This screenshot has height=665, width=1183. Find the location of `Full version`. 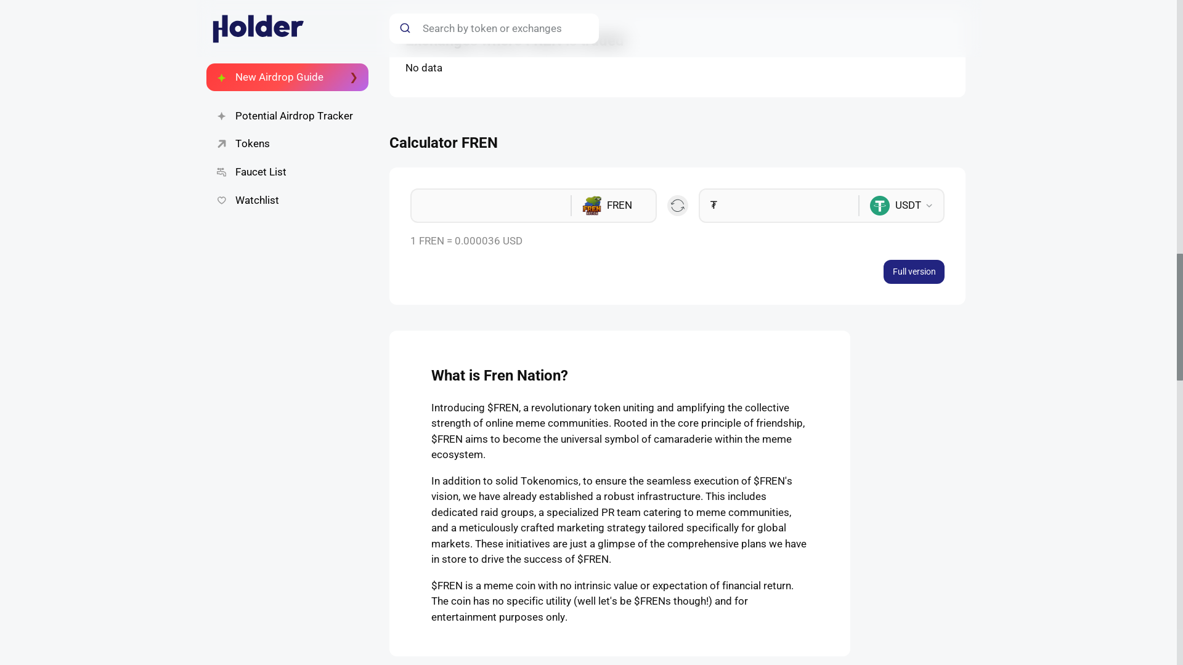

Full version is located at coordinates (914, 272).